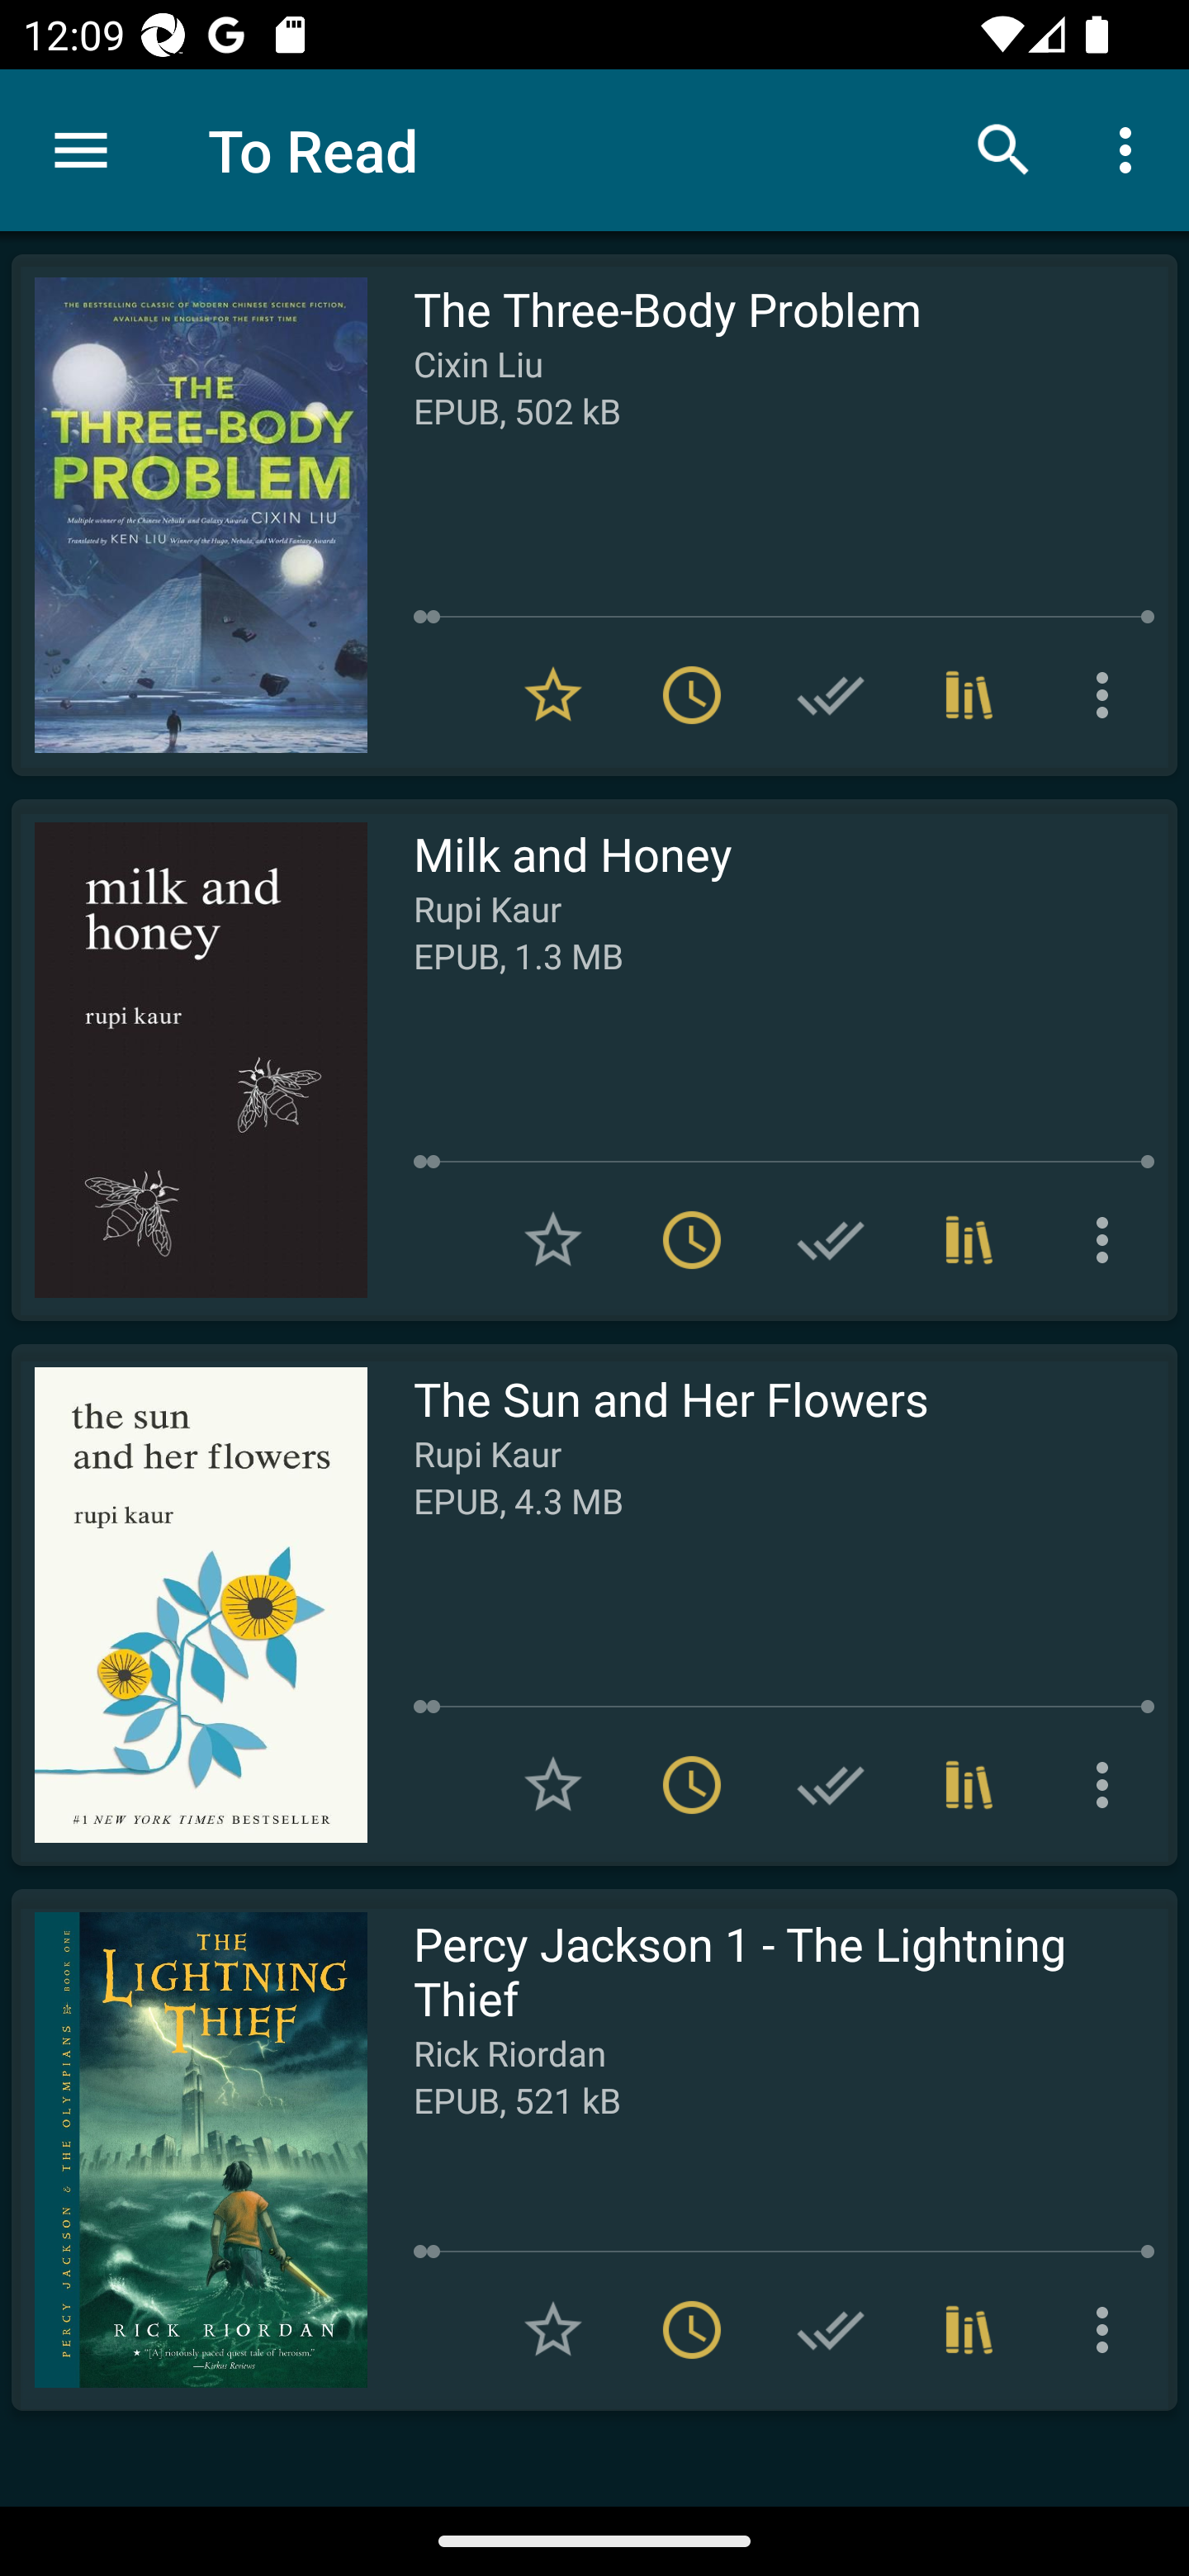 Image resolution: width=1189 pixels, height=2576 pixels. I want to click on More options, so click(1108, 2330).